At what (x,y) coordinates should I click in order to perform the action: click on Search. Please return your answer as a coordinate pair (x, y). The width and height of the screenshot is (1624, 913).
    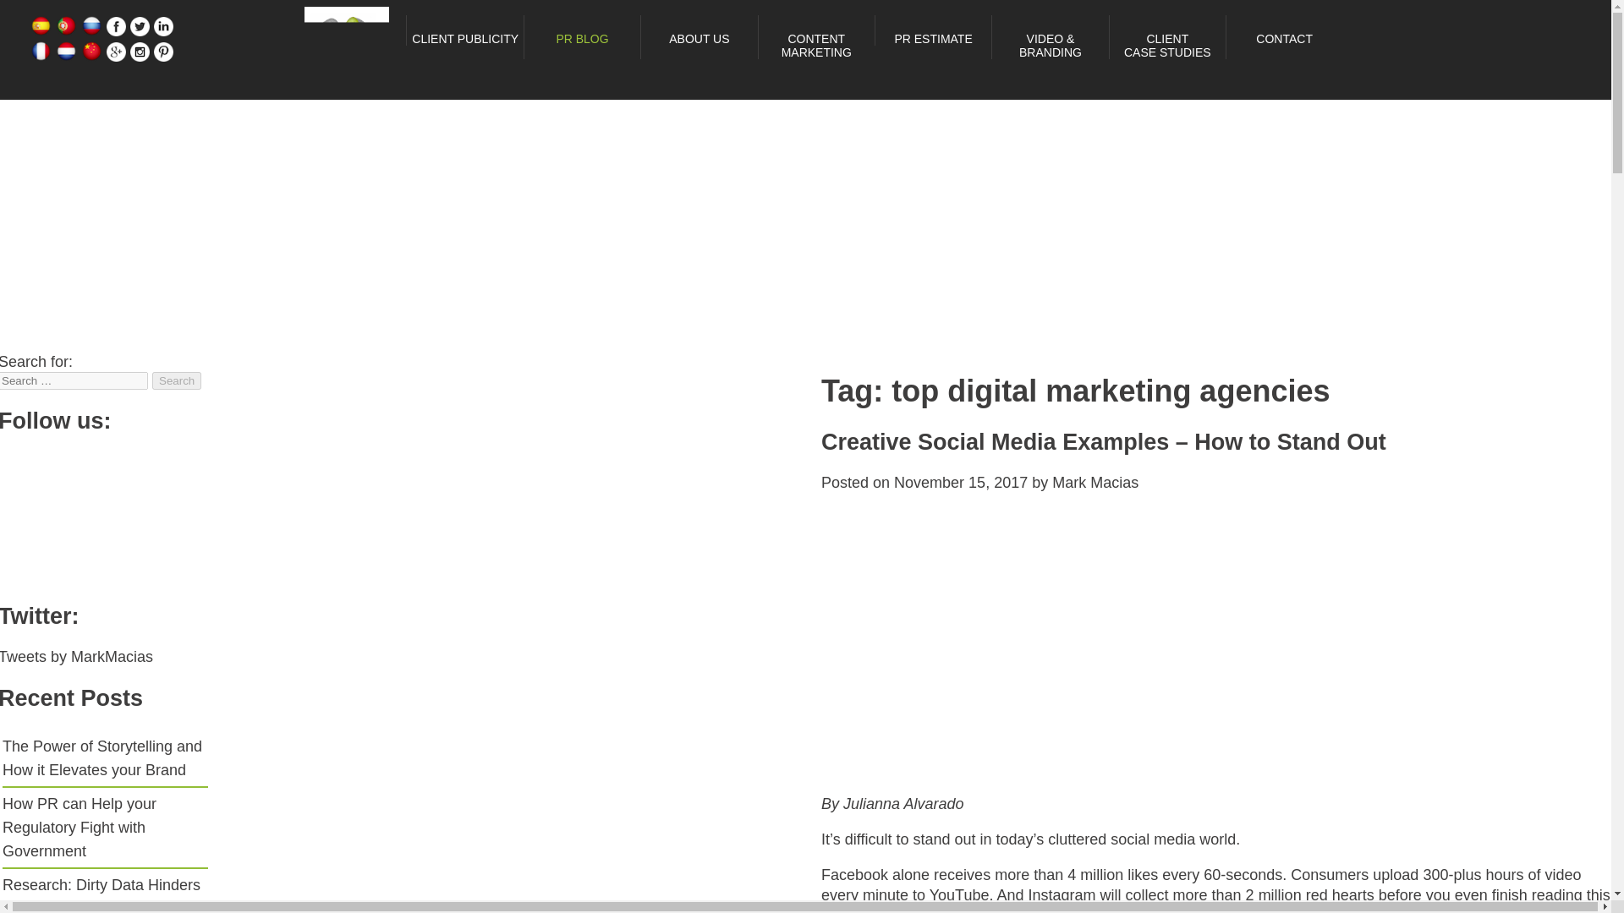
    Looking at the image, I should click on (932, 39).